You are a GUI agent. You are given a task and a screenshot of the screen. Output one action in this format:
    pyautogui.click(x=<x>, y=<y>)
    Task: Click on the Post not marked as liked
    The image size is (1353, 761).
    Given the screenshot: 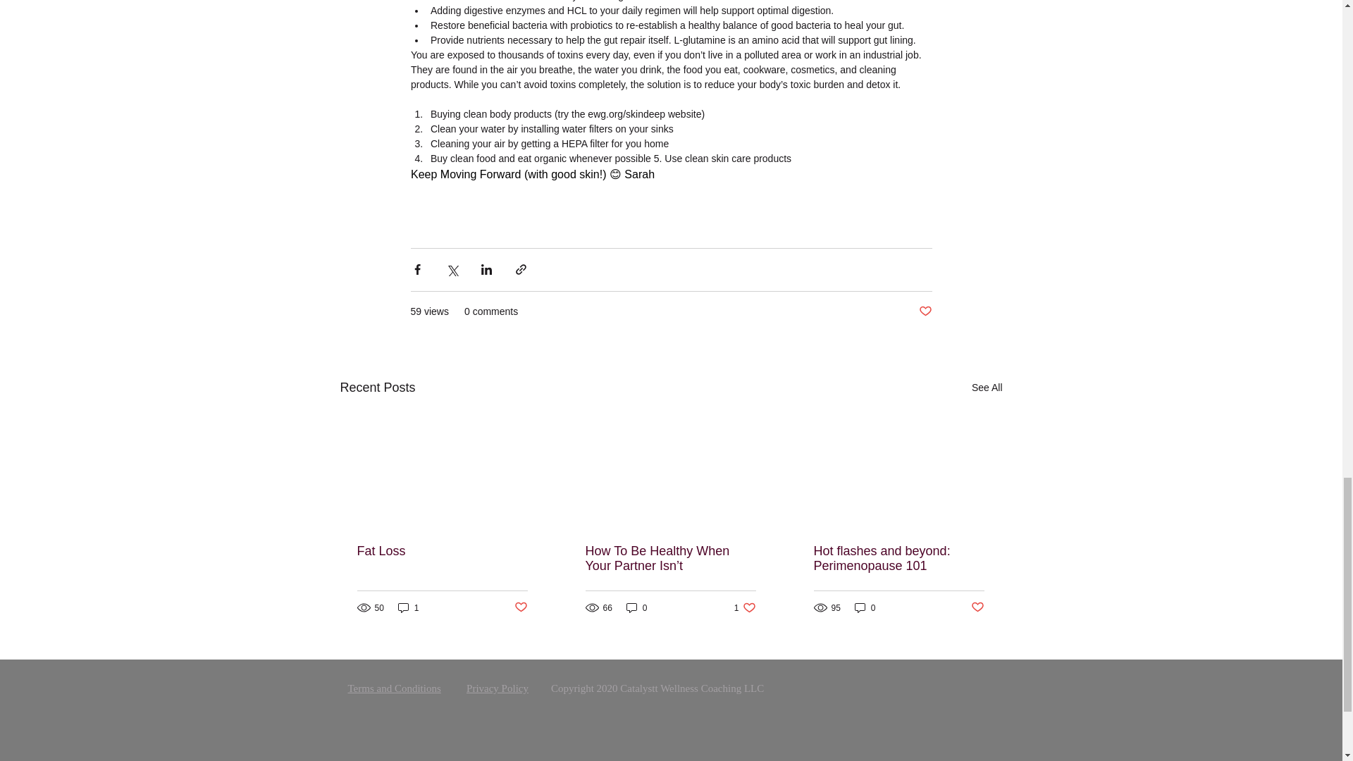 What is the action you would take?
    pyautogui.click(x=520, y=607)
    